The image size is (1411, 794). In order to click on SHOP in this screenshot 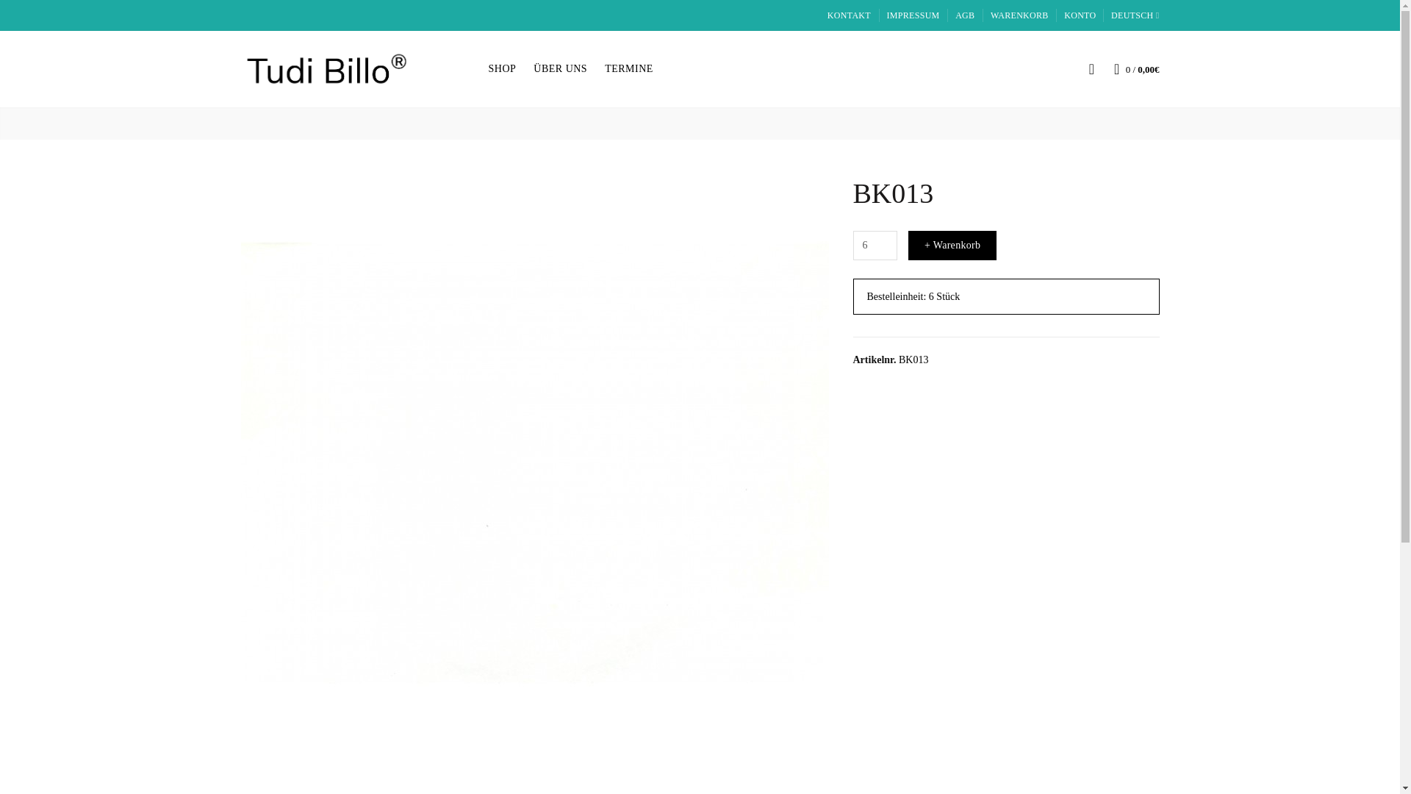, I will do `click(502, 69)`.